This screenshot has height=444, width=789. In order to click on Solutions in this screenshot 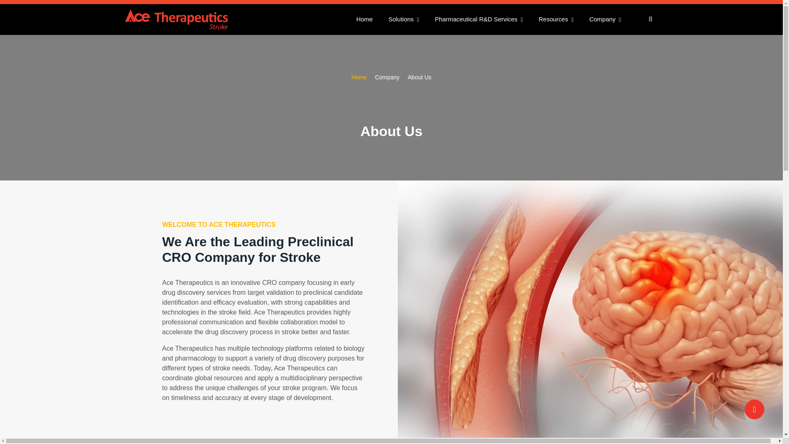, I will do `click(404, 19)`.